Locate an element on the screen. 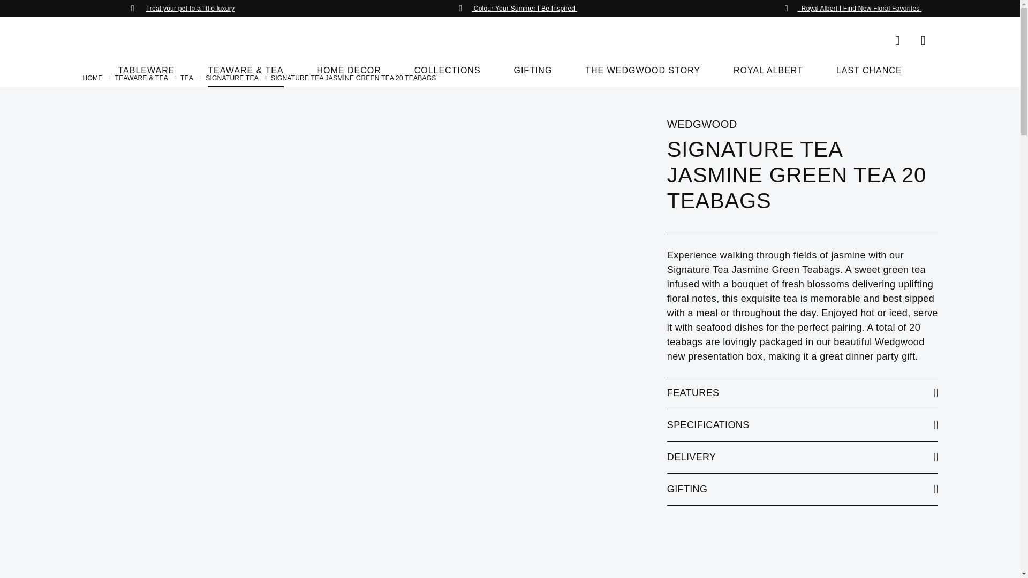 The height and width of the screenshot is (578, 1028). Global gateway is located at coordinates (897, 41).